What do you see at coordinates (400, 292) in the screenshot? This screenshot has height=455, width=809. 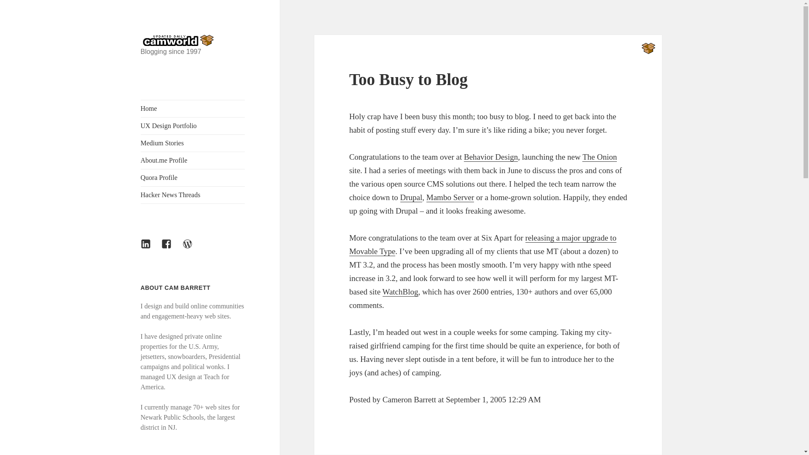 I see `WatchBlog` at bounding box center [400, 292].